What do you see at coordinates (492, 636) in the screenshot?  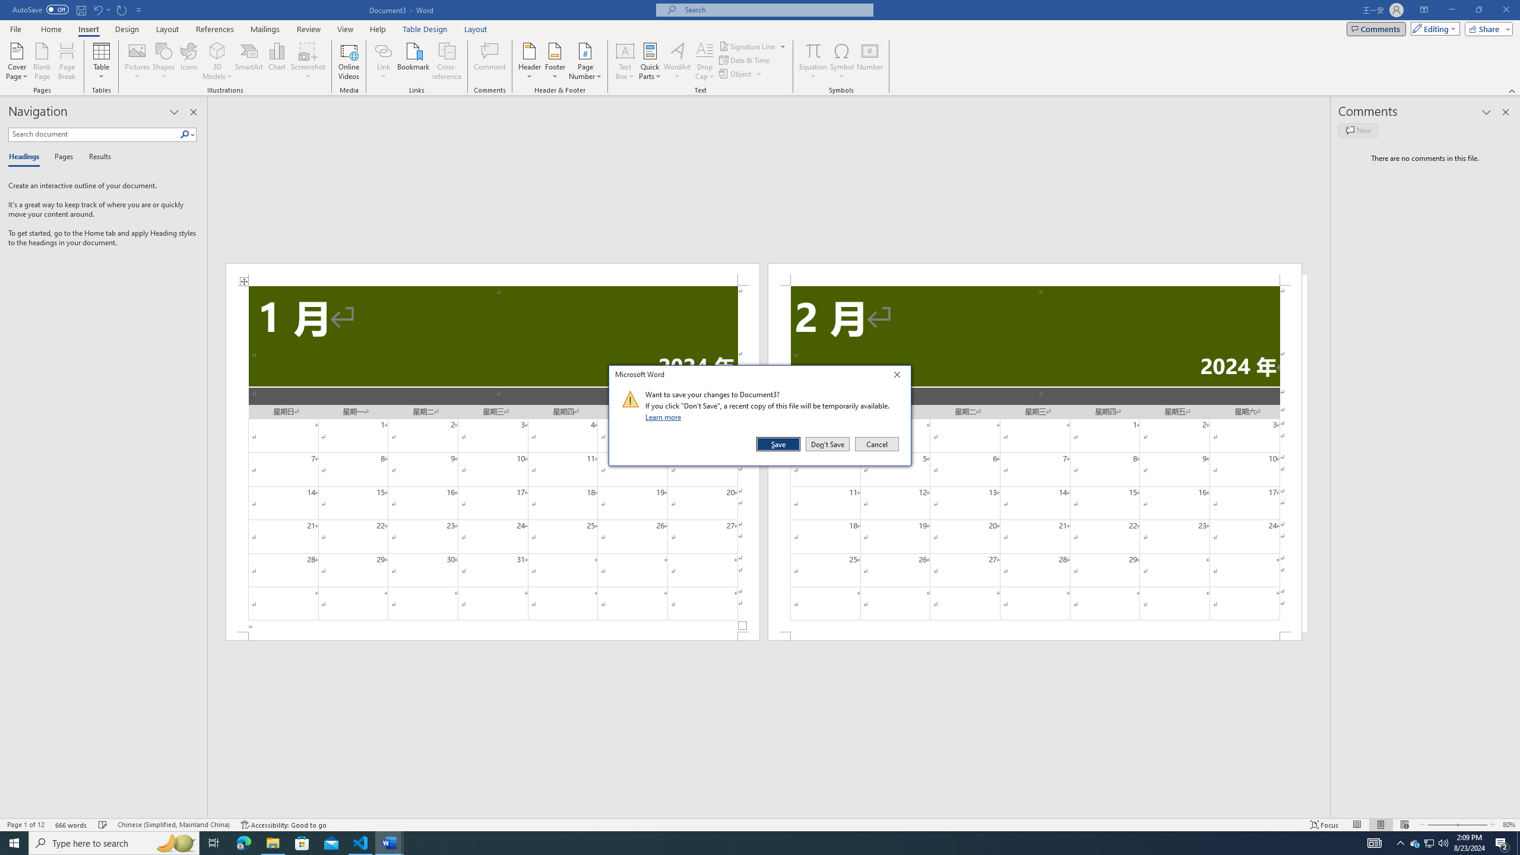 I see `Footer -Section 1-` at bounding box center [492, 636].